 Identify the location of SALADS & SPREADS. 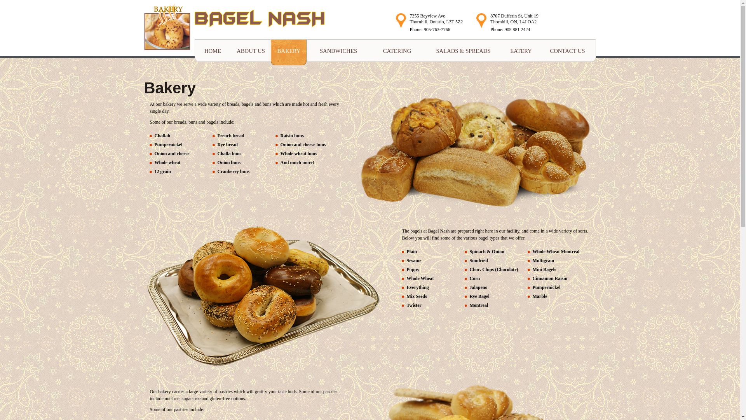
(462, 51).